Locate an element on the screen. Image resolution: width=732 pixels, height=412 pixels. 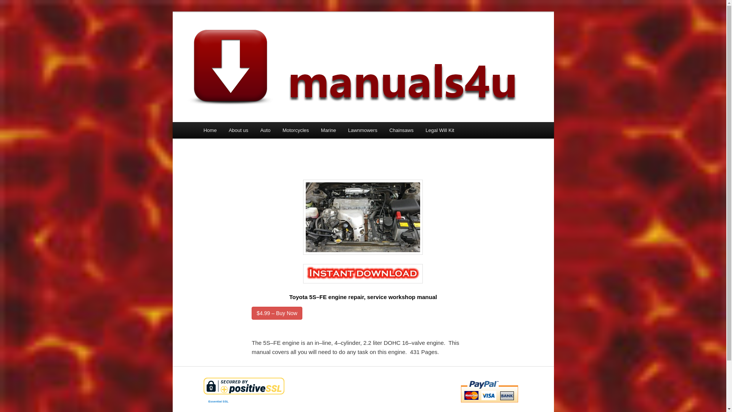
Motorcycles is located at coordinates (296, 130).